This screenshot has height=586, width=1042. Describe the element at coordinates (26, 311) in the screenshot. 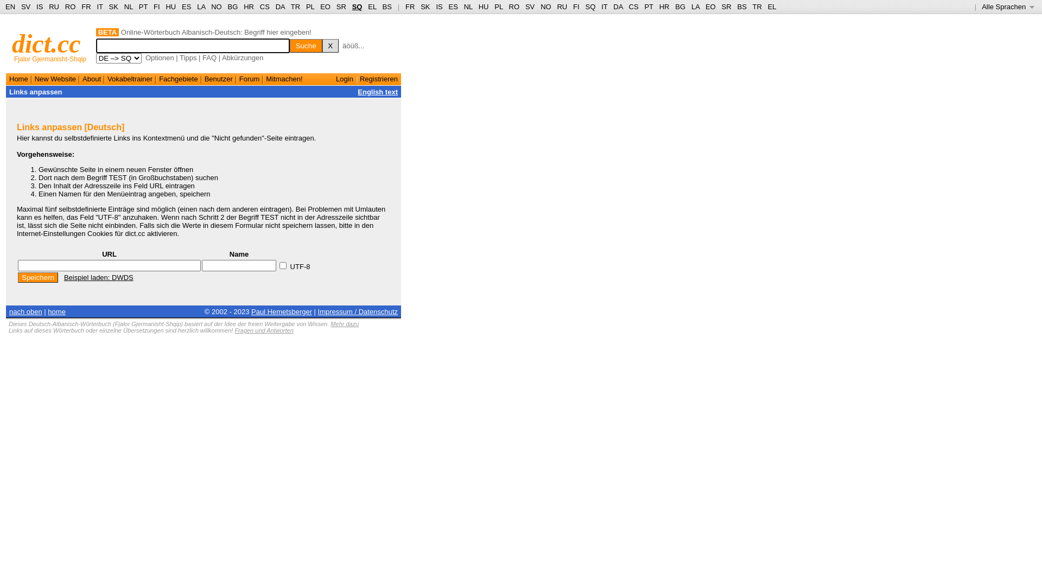

I see `nach oben` at that location.